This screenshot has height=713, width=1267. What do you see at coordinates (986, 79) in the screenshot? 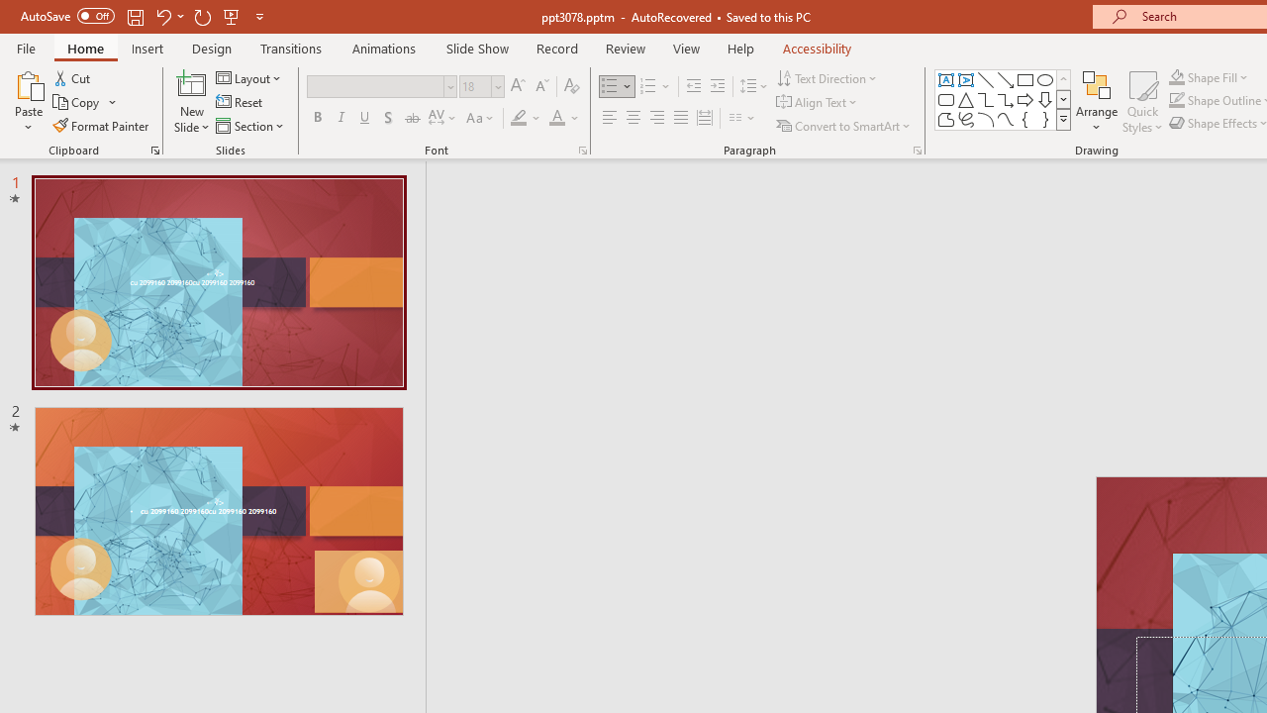
I see `Line` at bounding box center [986, 79].